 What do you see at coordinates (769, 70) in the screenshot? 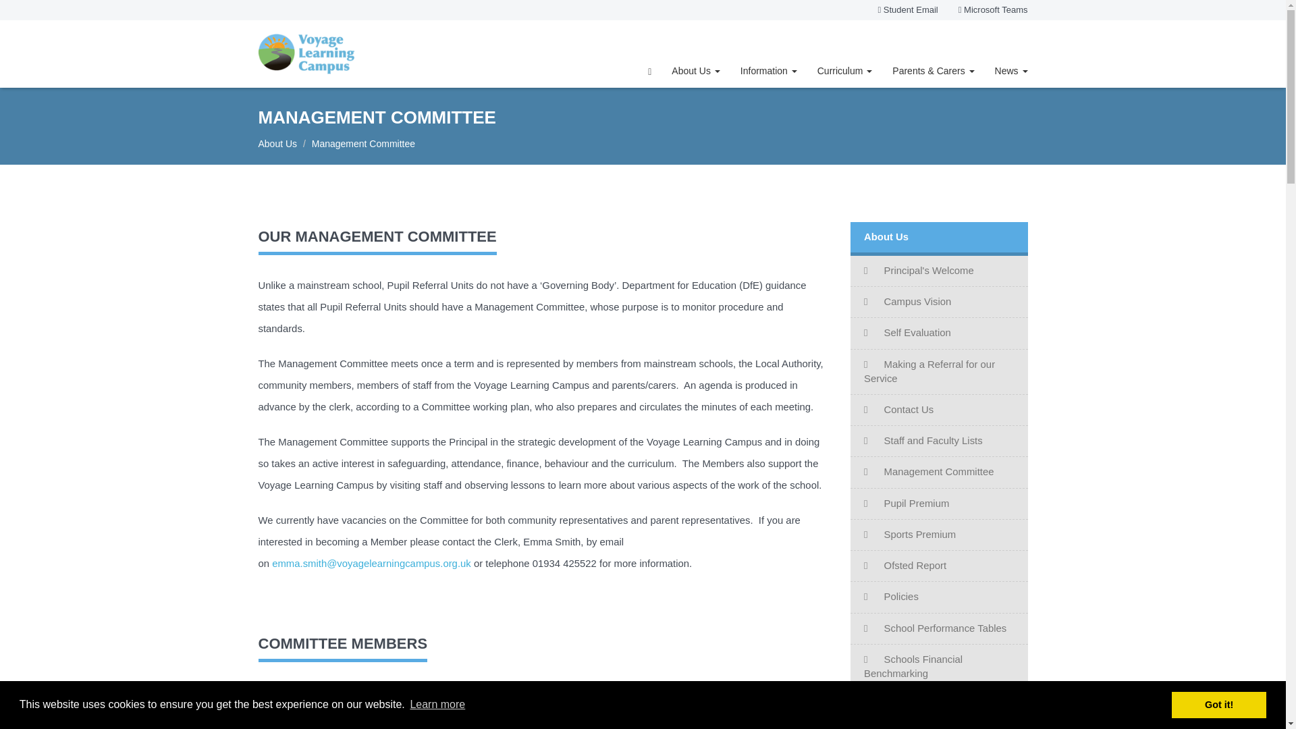
I see `Information` at bounding box center [769, 70].